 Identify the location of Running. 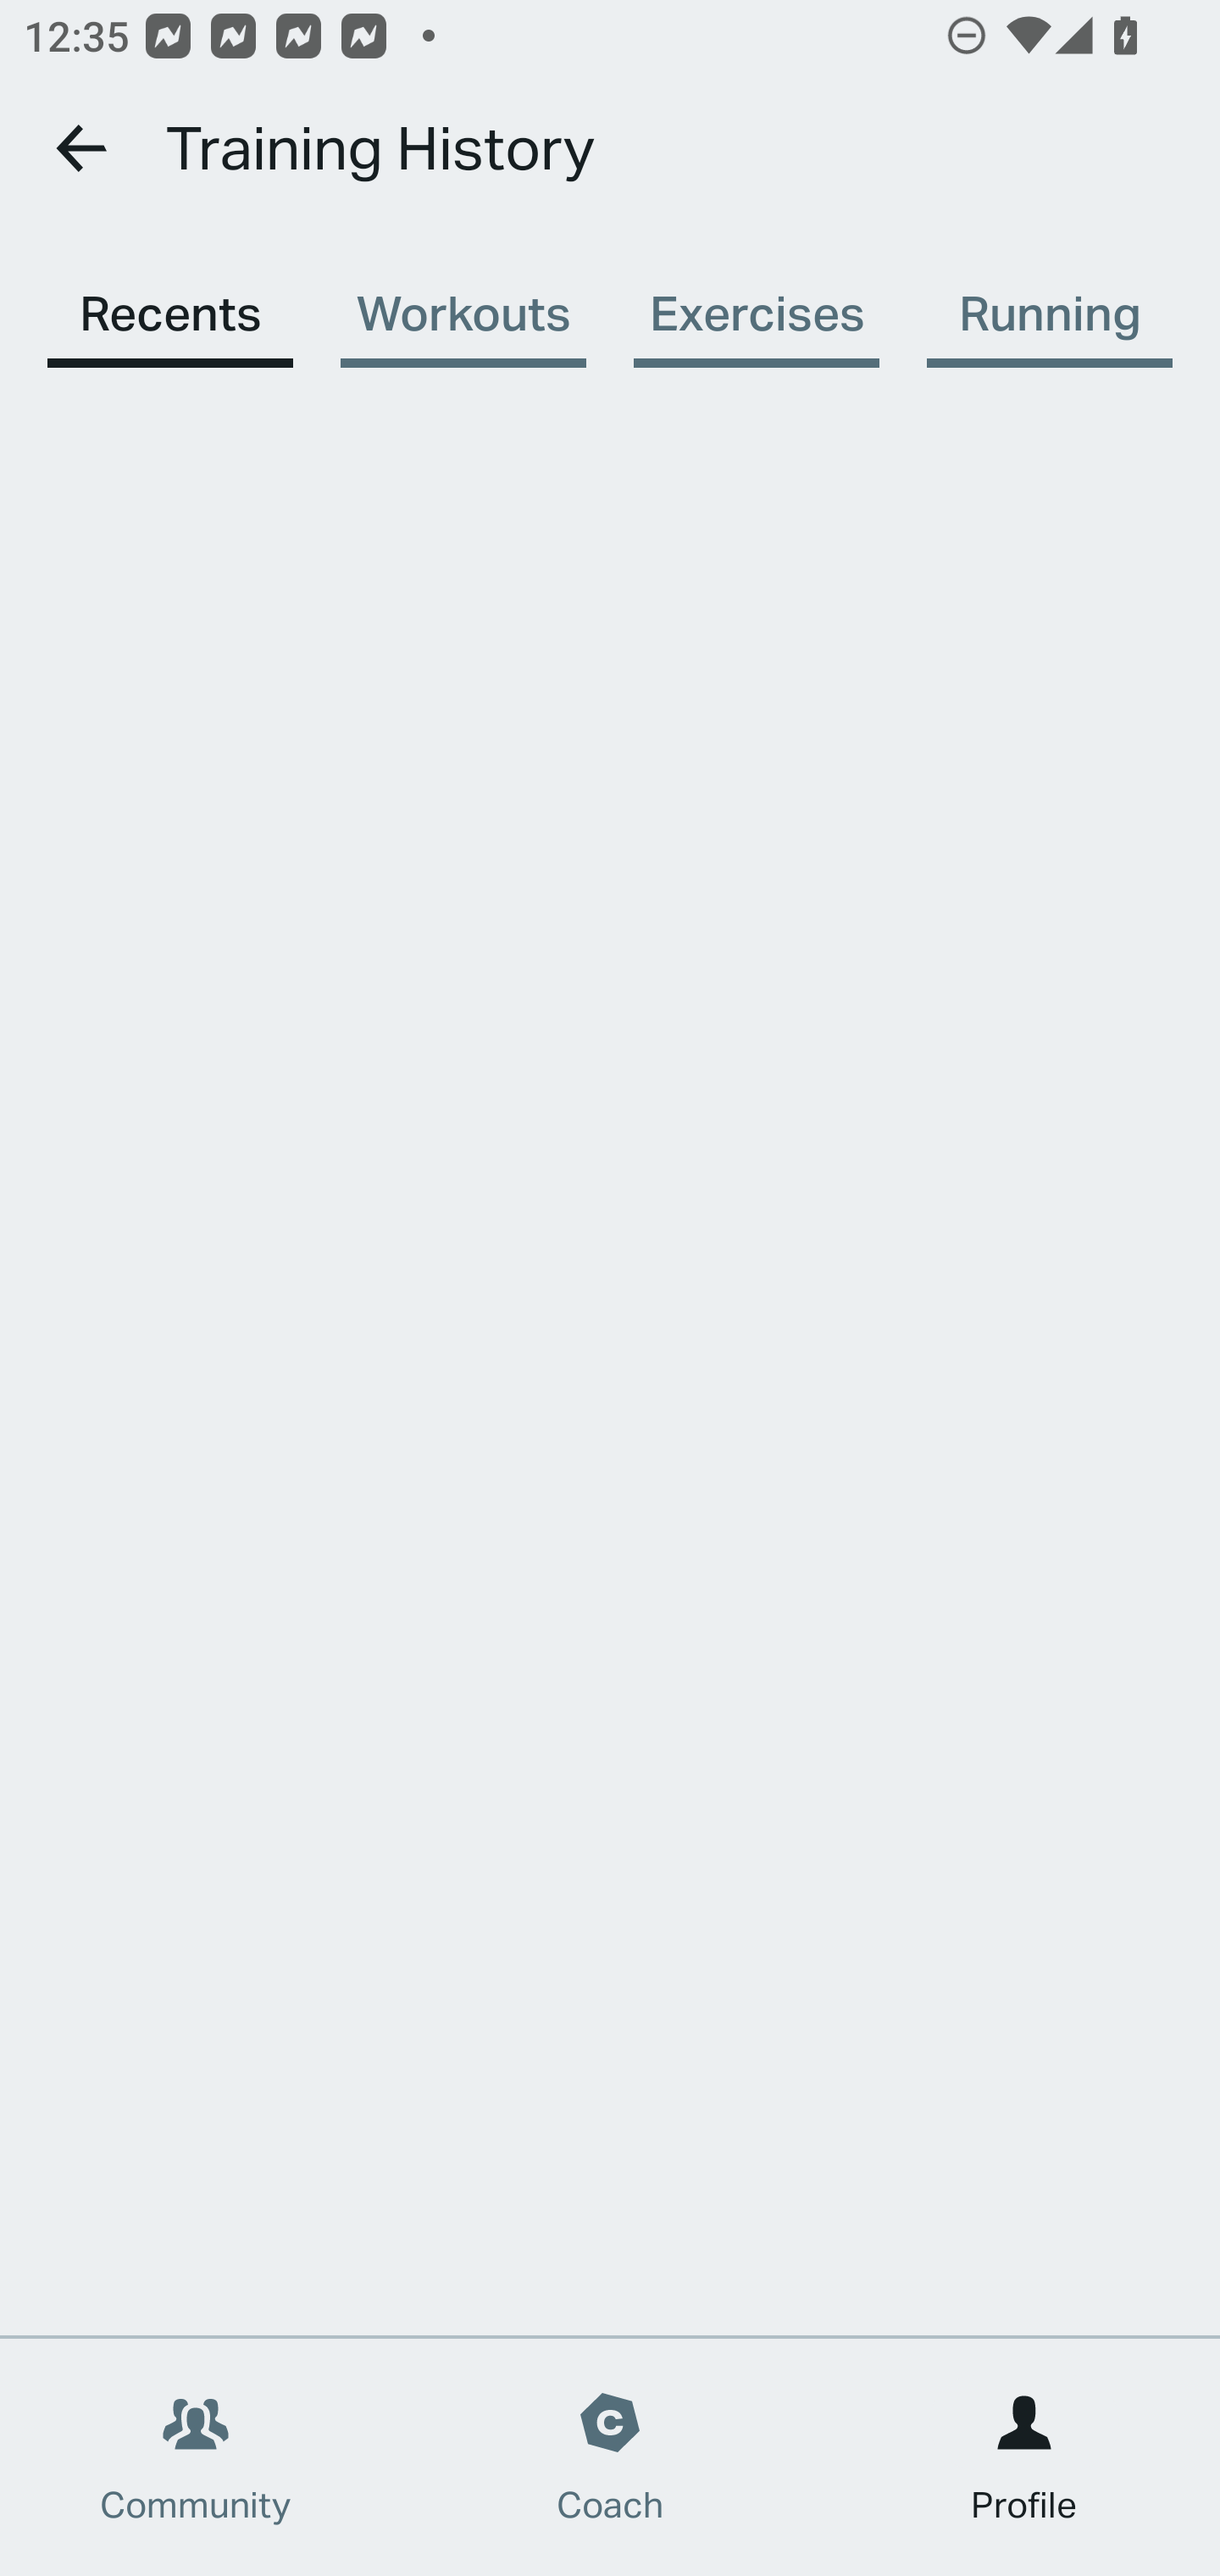
(1049, 297).